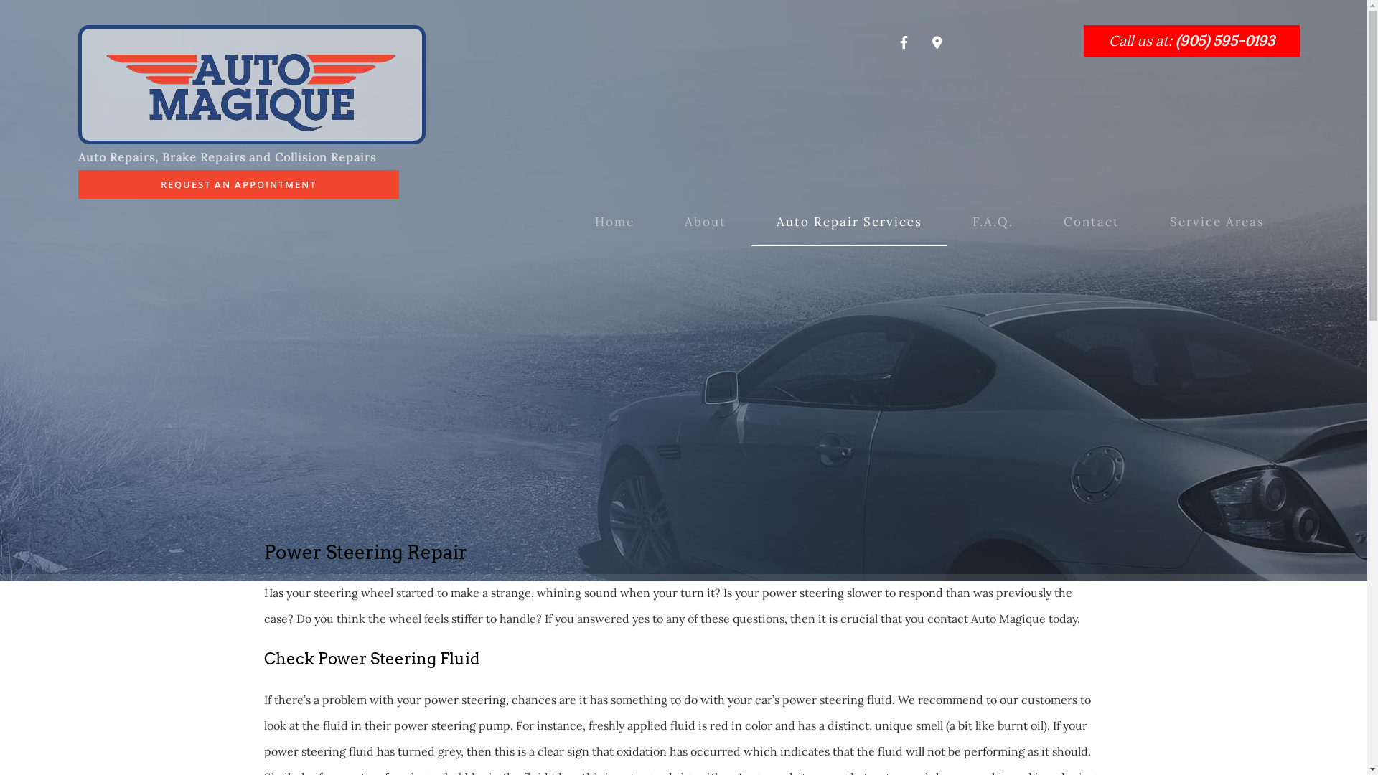  Describe the element at coordinates (850, 320) in the screenshot. I see `Auto Maintenance and Inspection` at that location.